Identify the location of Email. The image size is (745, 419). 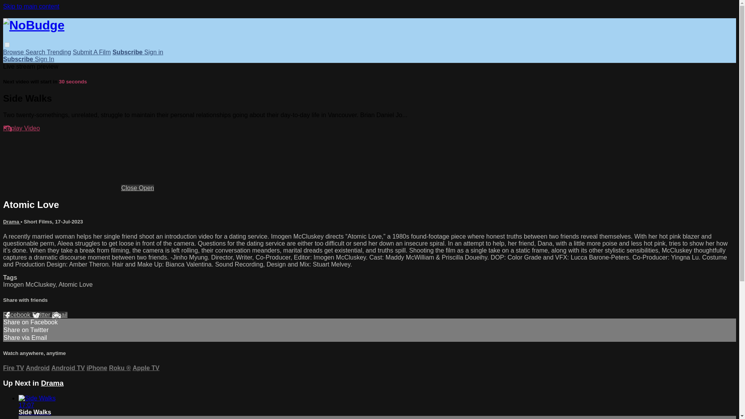
(60, 315).